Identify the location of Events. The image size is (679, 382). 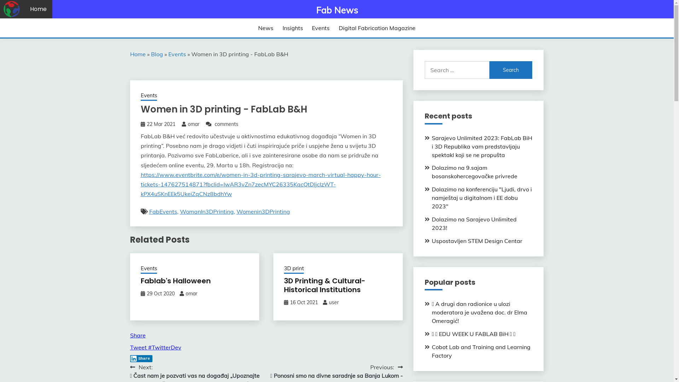
(177, 54).